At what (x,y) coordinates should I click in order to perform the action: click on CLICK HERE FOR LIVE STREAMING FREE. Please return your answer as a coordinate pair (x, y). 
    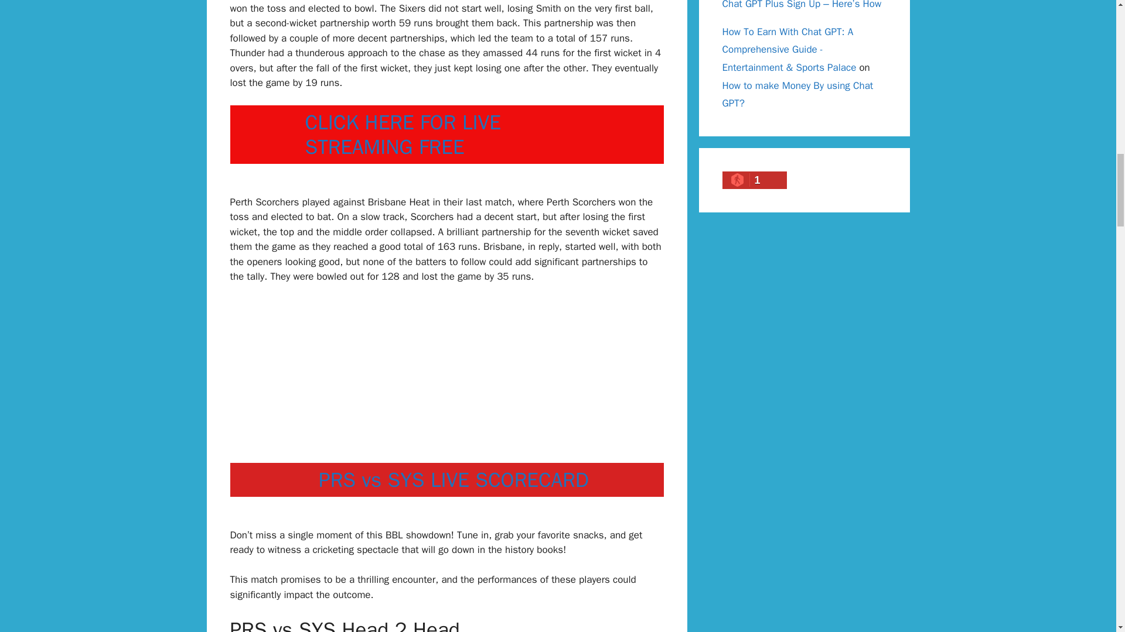
    Looking at the image, I should click on (403, 135).